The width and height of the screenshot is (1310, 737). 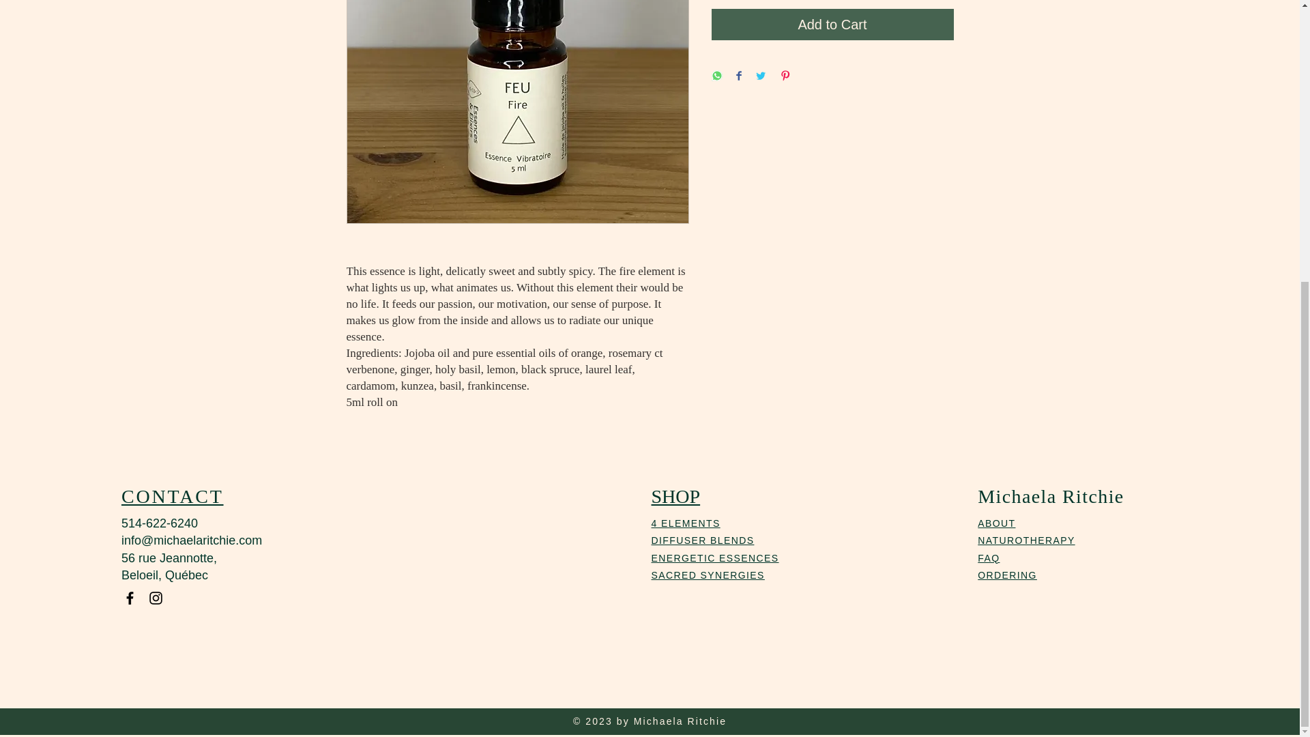 I want to click on 4 ELEMENTS, so click(x=686, y=523).